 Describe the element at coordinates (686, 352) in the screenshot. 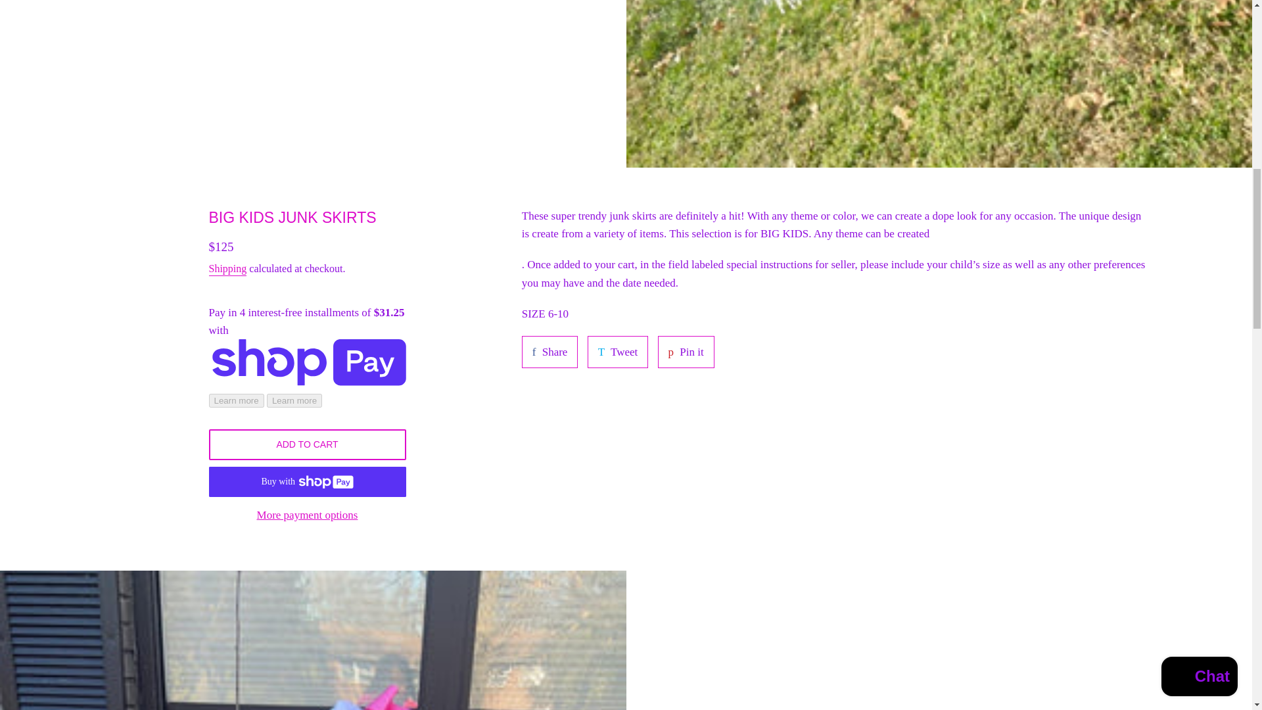

I see `Shipping` at that location.